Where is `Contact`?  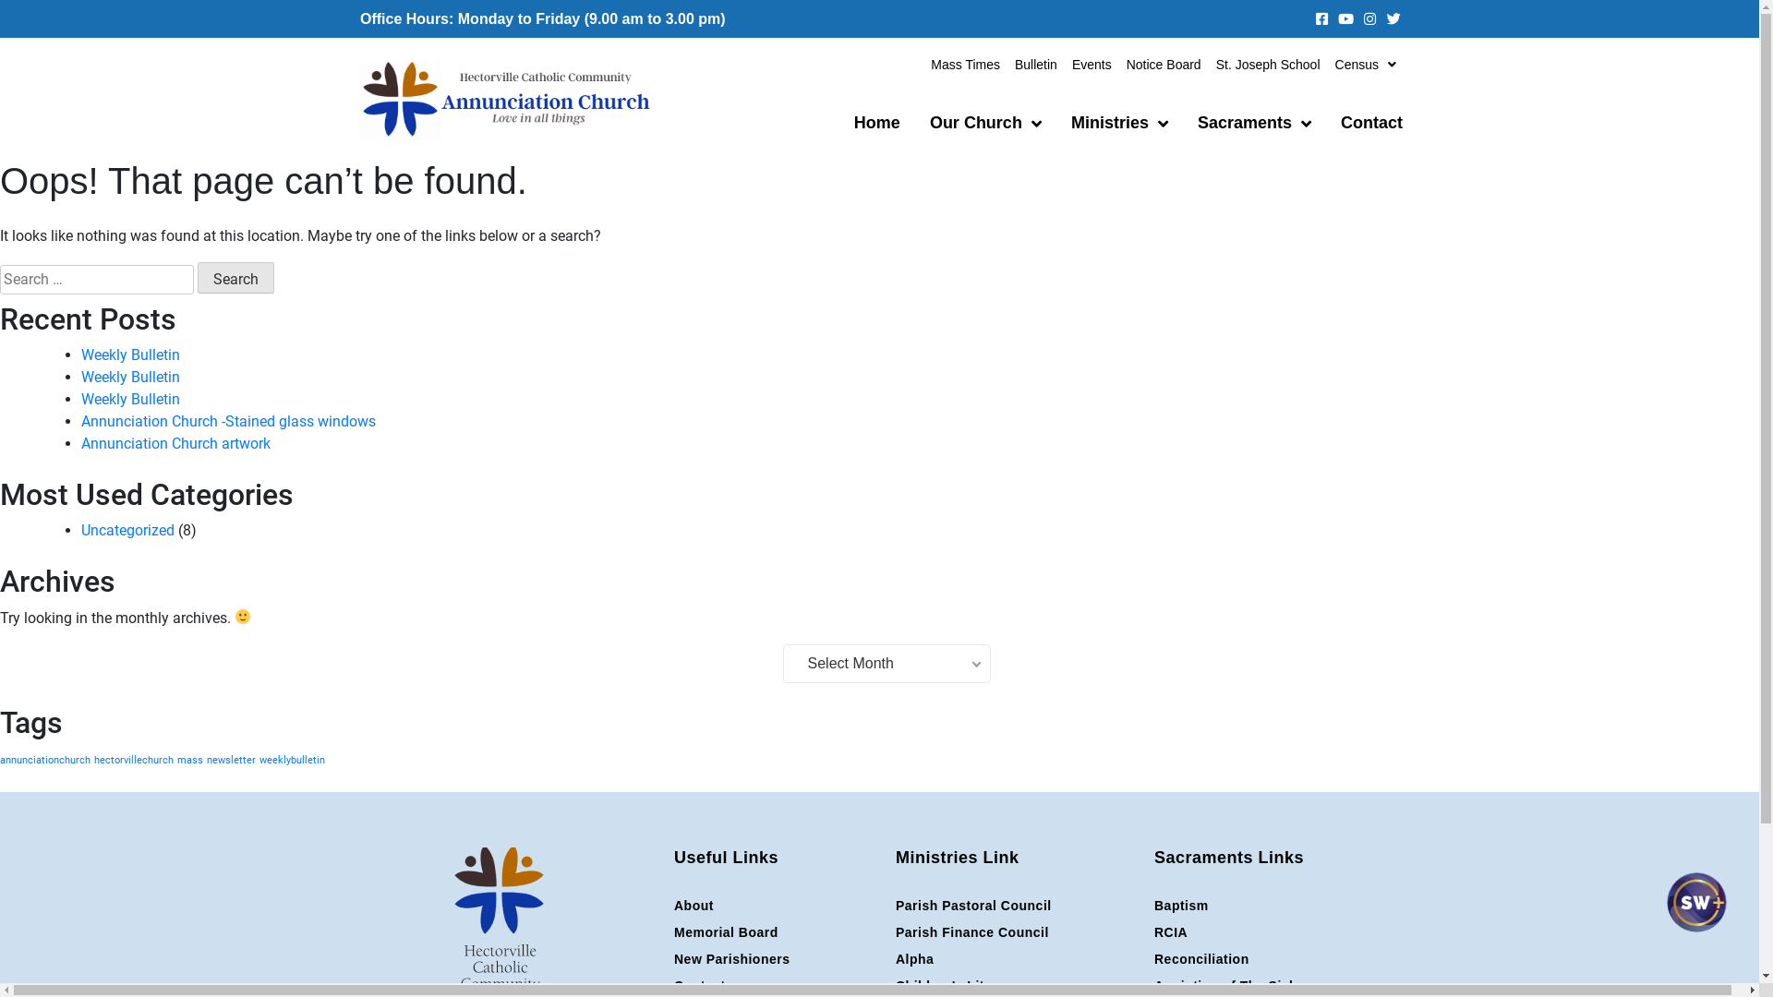 Contact is located at coordinates (1372, 124).